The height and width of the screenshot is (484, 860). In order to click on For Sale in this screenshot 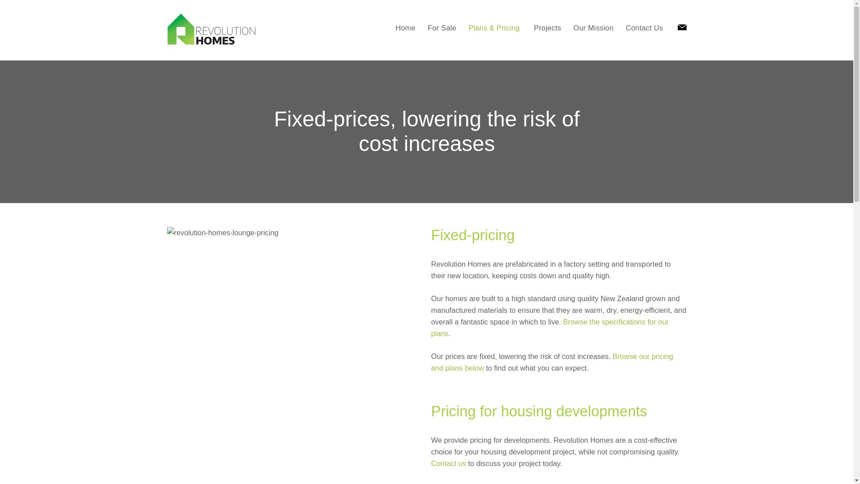, I will do `click(447, 30)`.